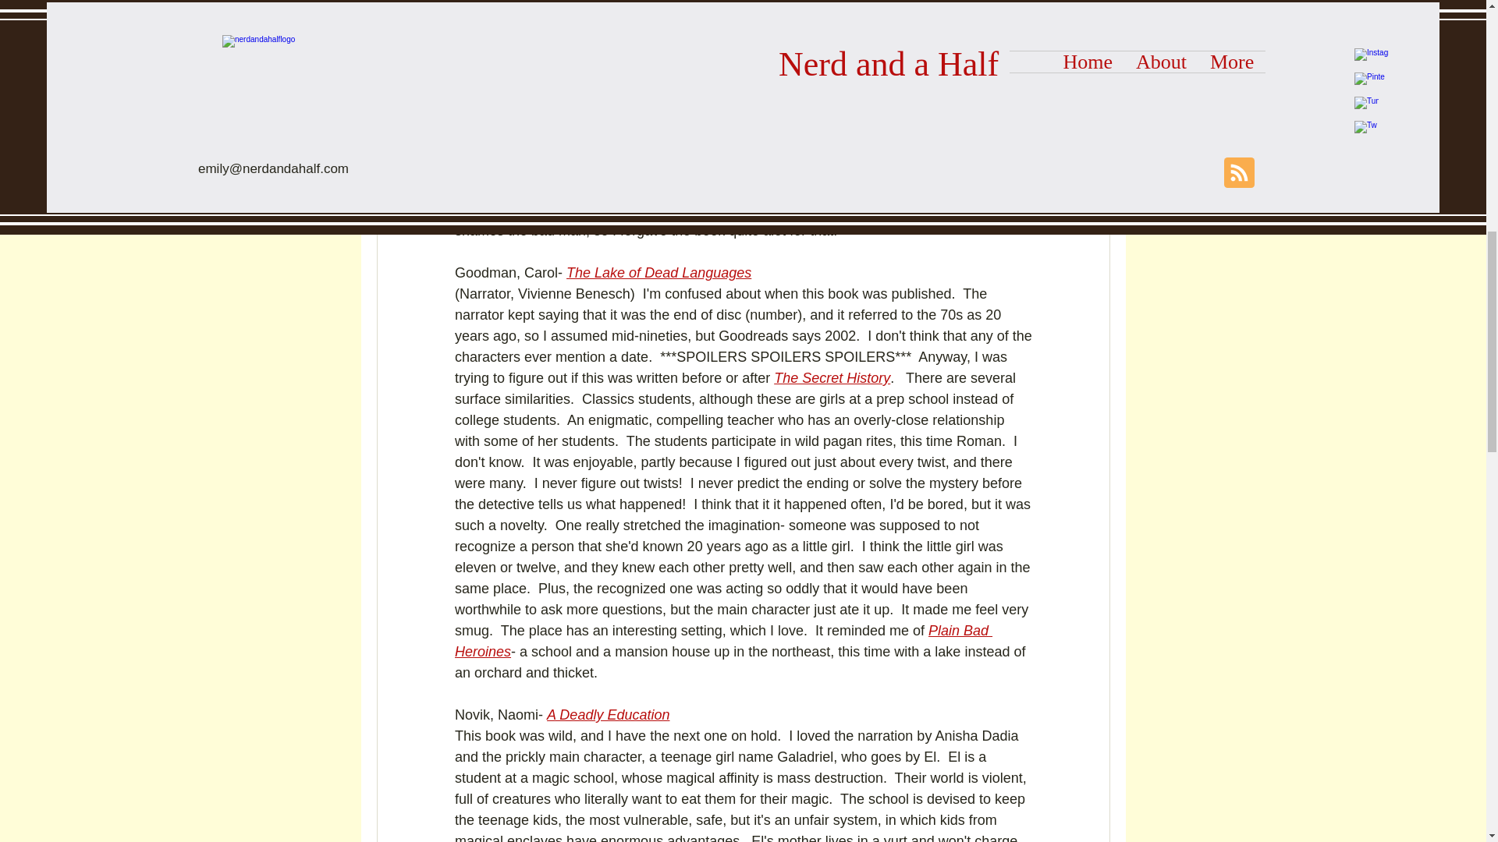 The width and height of the screenshot is (1498, 842). What do you see at coordinates (608, 714) in the screenshot?
I see `A Deadly Education` at bounding box center [608, 714].